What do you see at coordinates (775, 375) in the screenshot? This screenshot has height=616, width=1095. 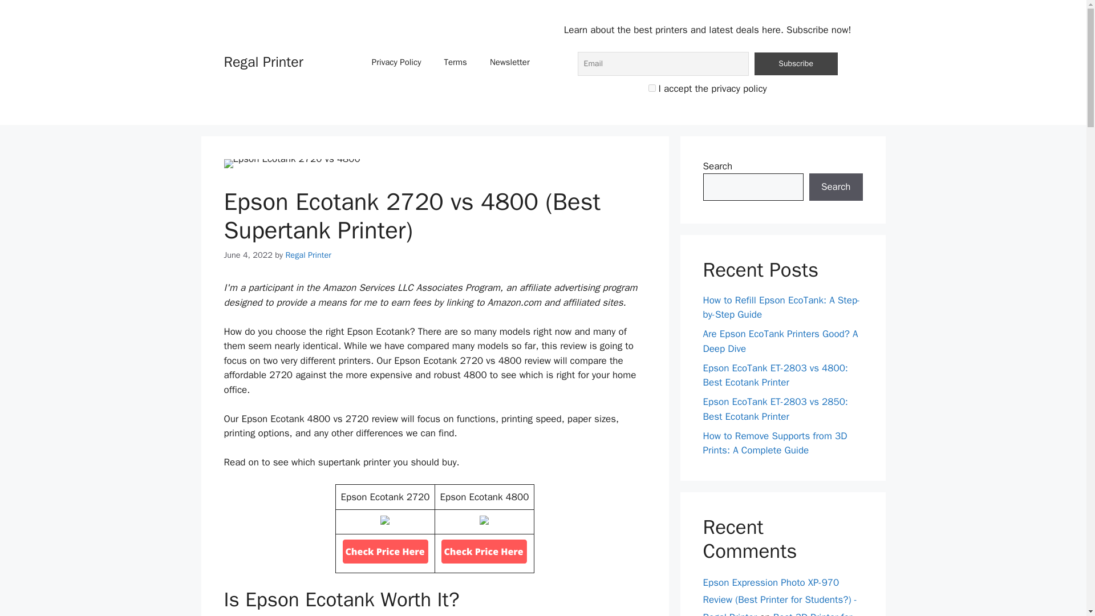 I see `Epson EcoTank ET-2803 vs 4800: Best Ecotank Printer` at bounding box center [775, 375].